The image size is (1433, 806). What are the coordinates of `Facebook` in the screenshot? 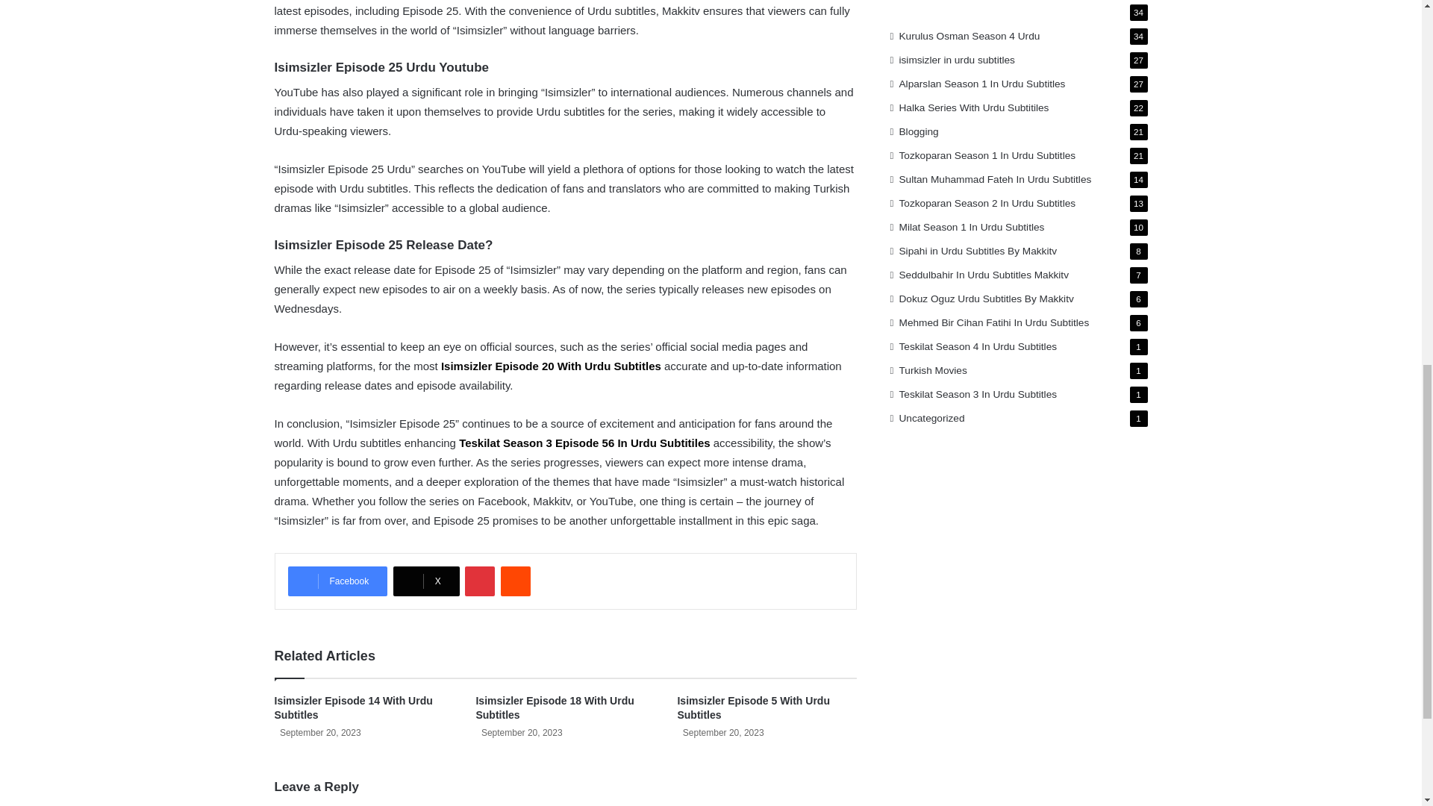 It's located at (337, 581).